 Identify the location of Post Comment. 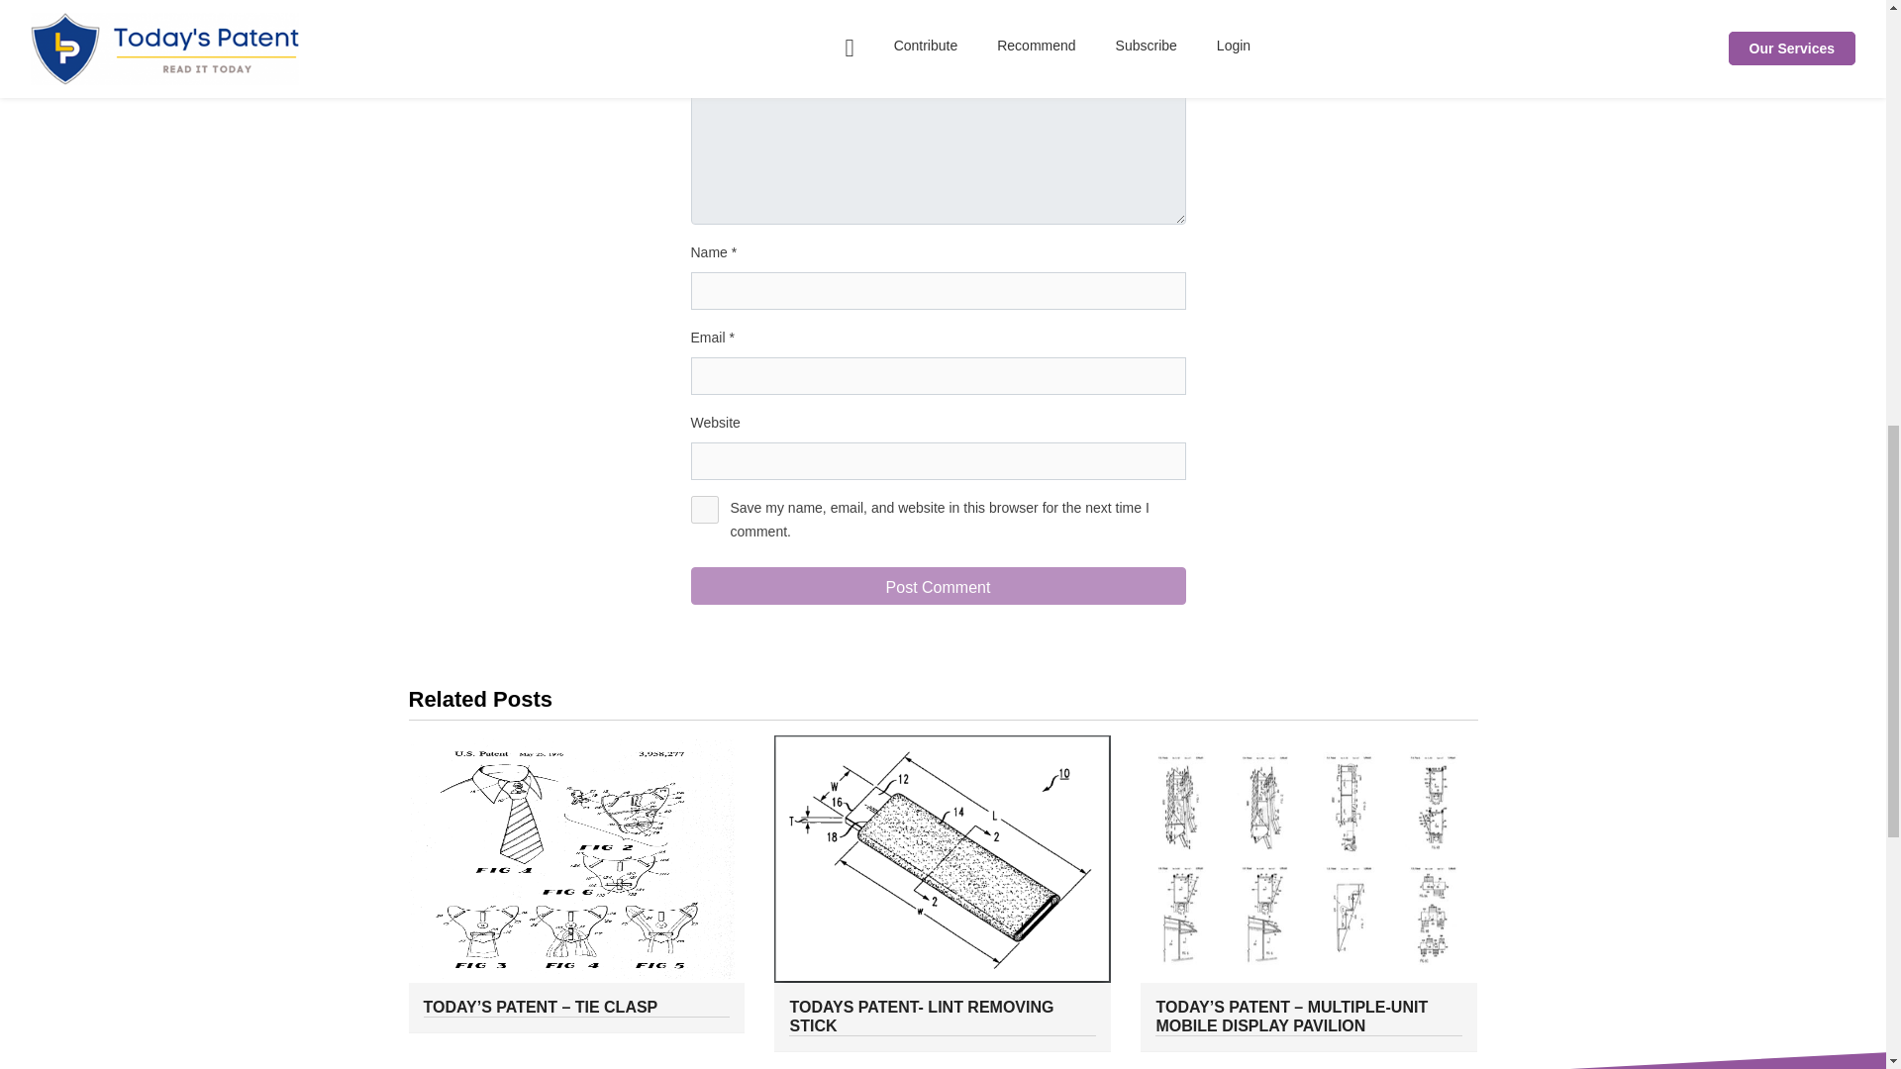
(939, 586).